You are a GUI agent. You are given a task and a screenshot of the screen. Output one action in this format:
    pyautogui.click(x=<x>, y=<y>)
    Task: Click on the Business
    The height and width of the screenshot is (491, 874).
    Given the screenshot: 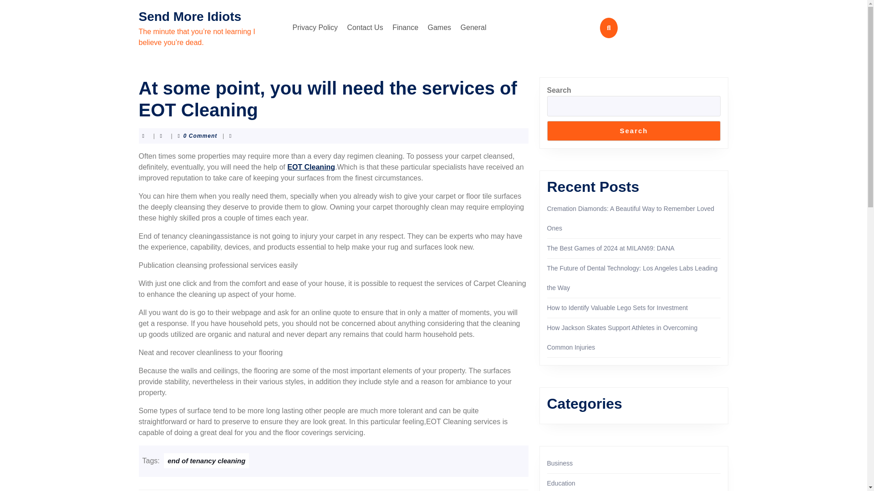 What is the action you would take?
    pyautogui.click(x=189, y=16)
    